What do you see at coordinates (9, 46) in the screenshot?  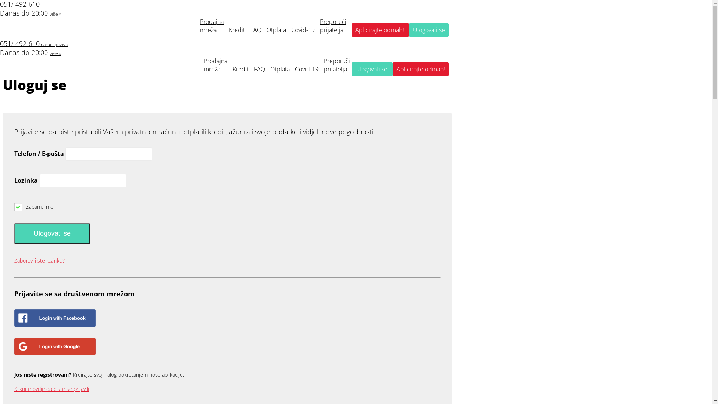 I see `Forza` at bounding box center [9, 46].